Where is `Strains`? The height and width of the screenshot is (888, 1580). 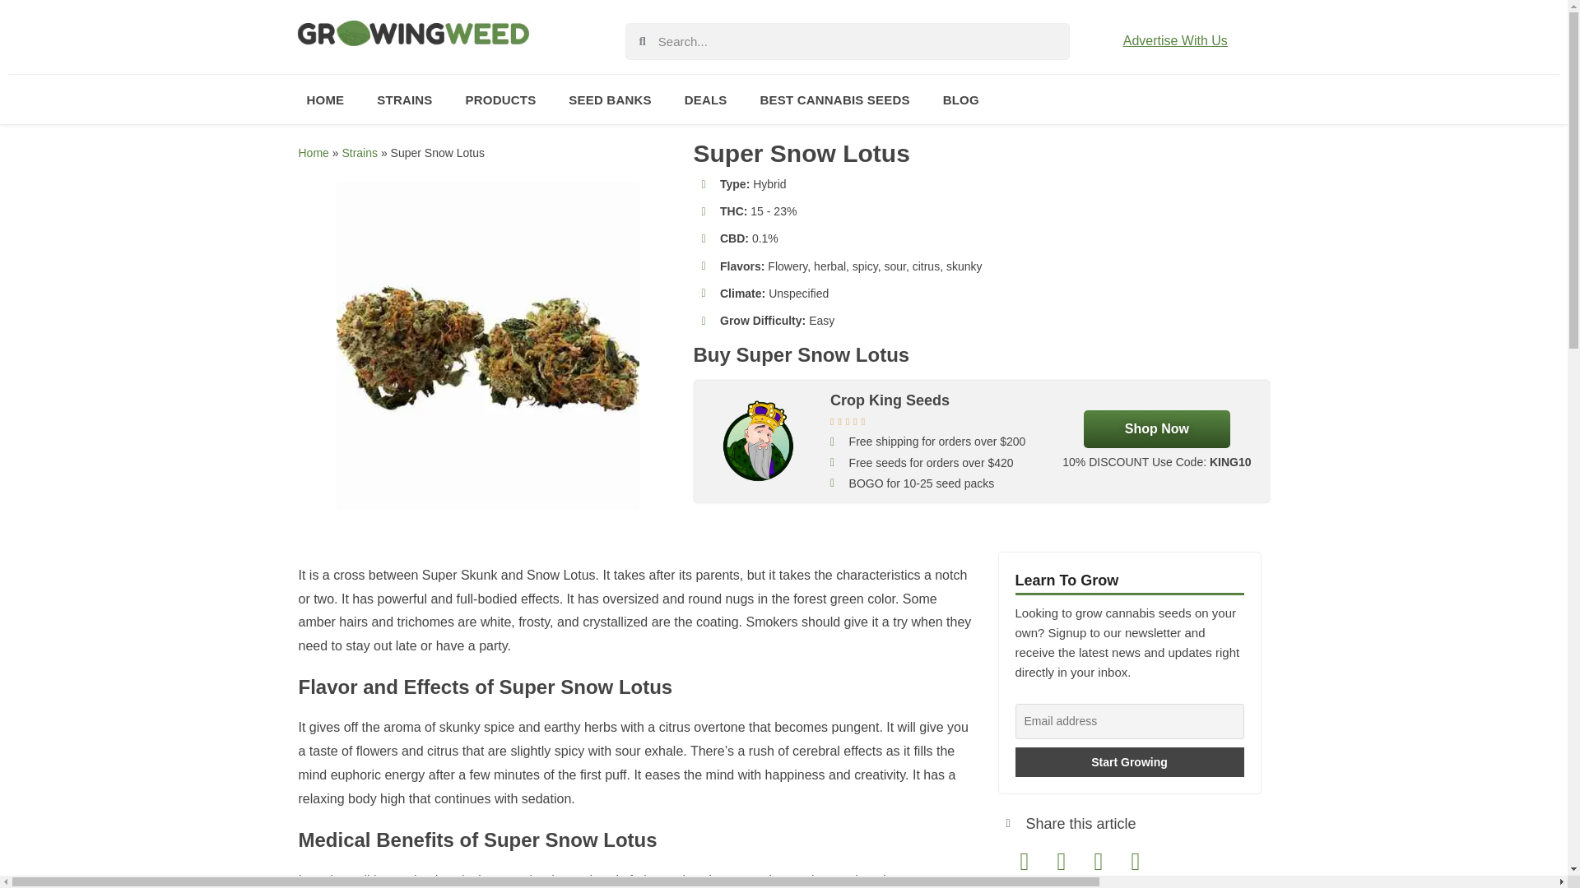 Strains is located at coordinates (359, 153).